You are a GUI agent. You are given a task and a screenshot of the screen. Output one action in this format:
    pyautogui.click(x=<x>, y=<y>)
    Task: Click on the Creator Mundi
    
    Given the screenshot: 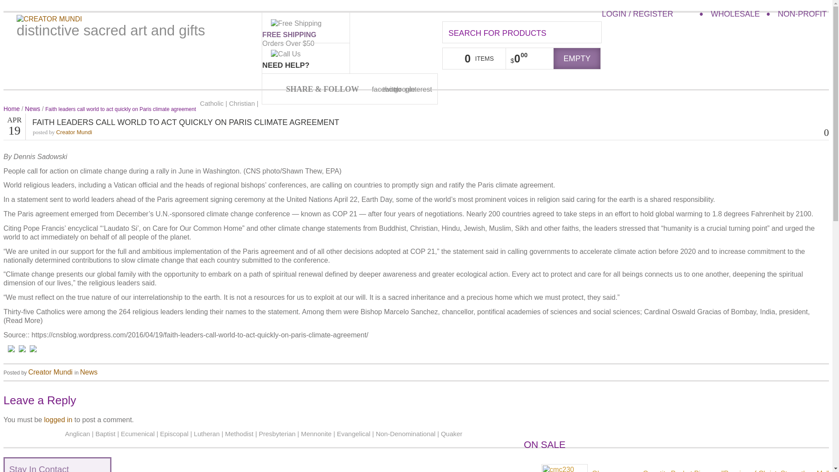 What is the action you would take?
    pyautogui.click(x=49, y=18)
    